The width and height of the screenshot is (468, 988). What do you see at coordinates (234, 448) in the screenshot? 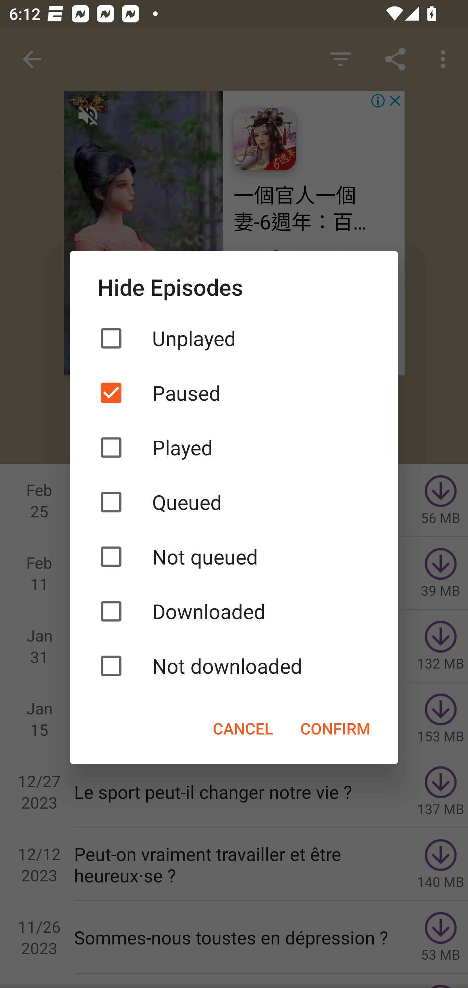
I see `Played` at bounding box center [234, 448].